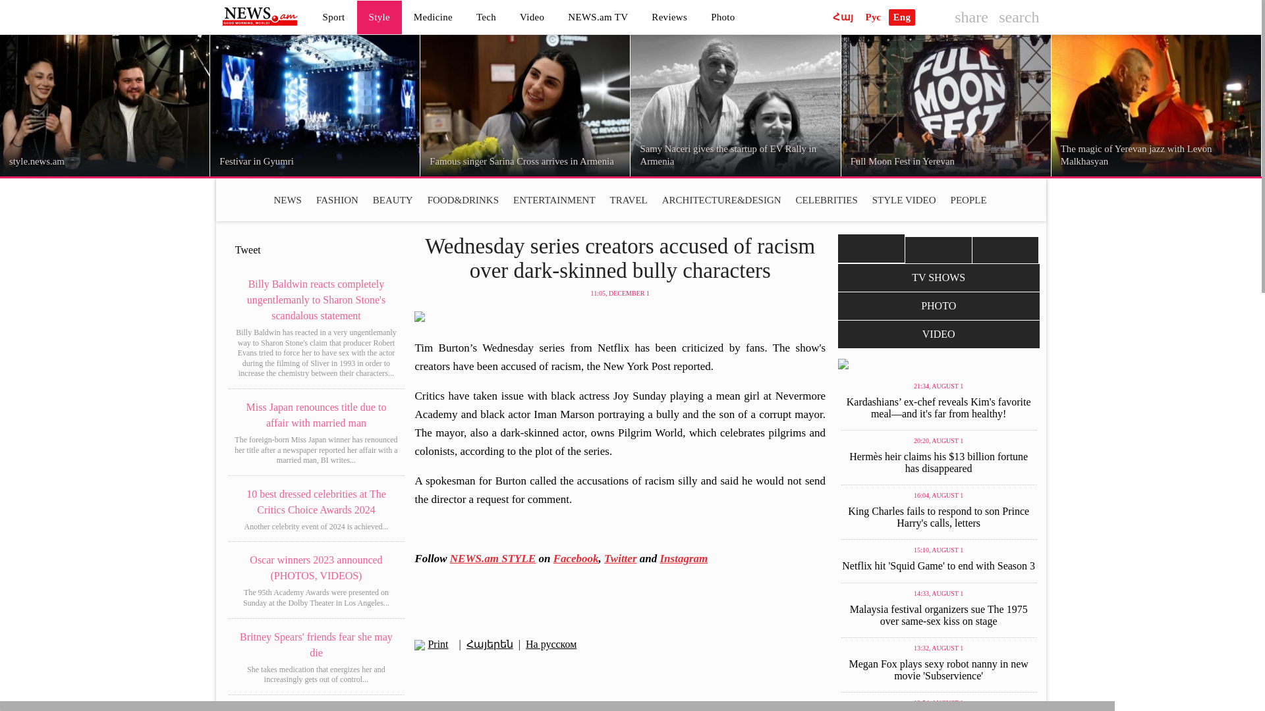  Describe the element at coordinates (379, 16) in the screenshot. I see `Style` at that location.